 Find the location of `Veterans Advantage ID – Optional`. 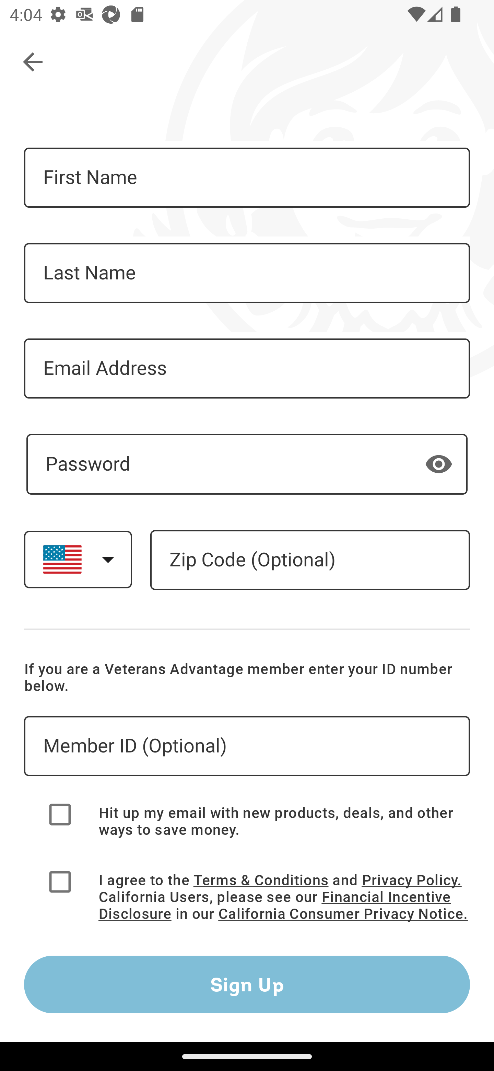

Veterans Advantage ID – Optional is located at coordinates (247, 746).